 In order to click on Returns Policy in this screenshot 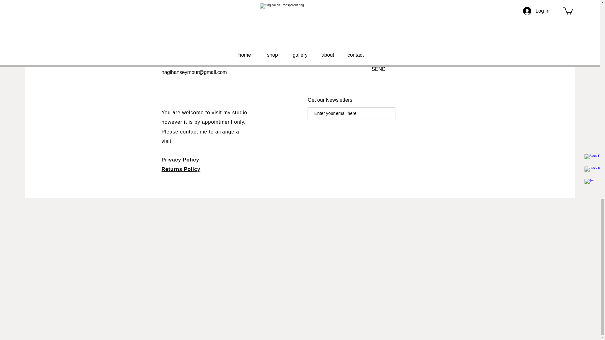, I will do `click(181, 169)`.